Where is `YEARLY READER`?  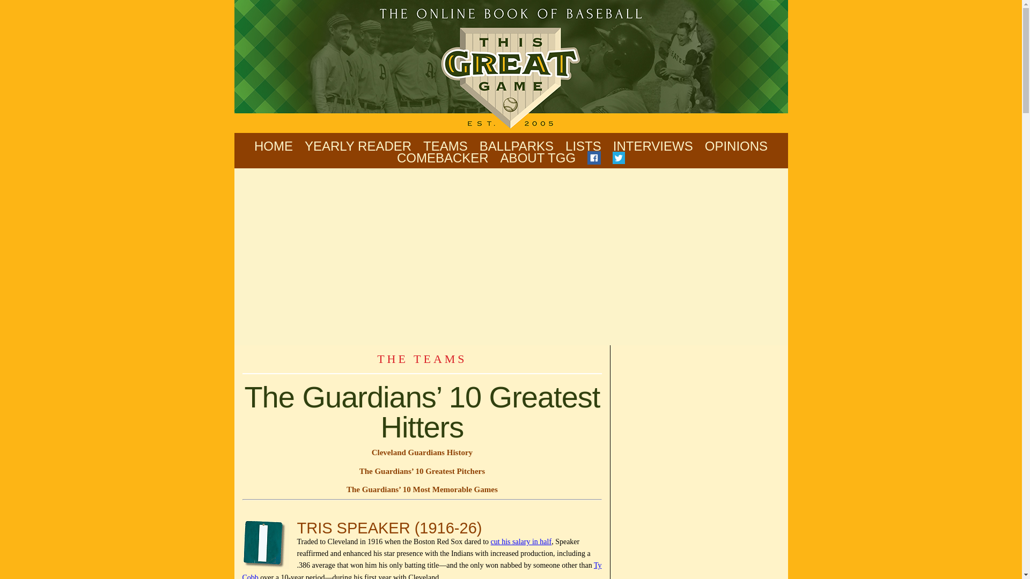
YEARLY READER is located at coordinates (358, 146).